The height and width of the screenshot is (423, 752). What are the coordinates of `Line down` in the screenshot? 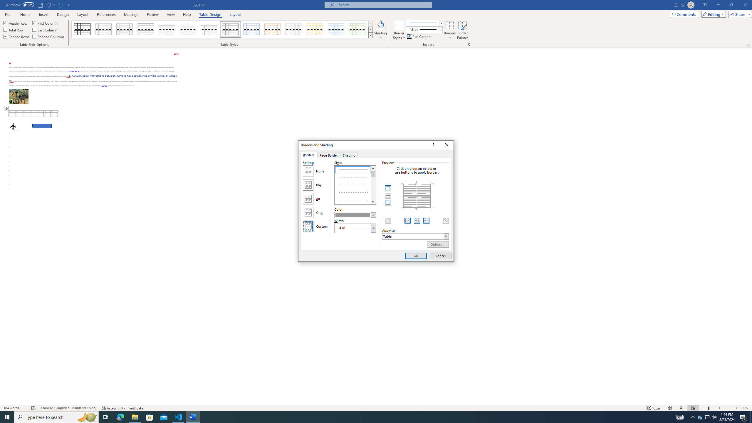 It's located at (373, 202).